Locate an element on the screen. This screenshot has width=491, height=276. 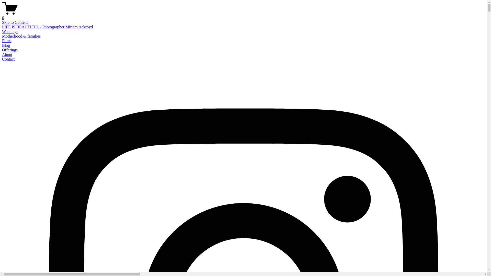
Blog is located at coordinates (6, 45).